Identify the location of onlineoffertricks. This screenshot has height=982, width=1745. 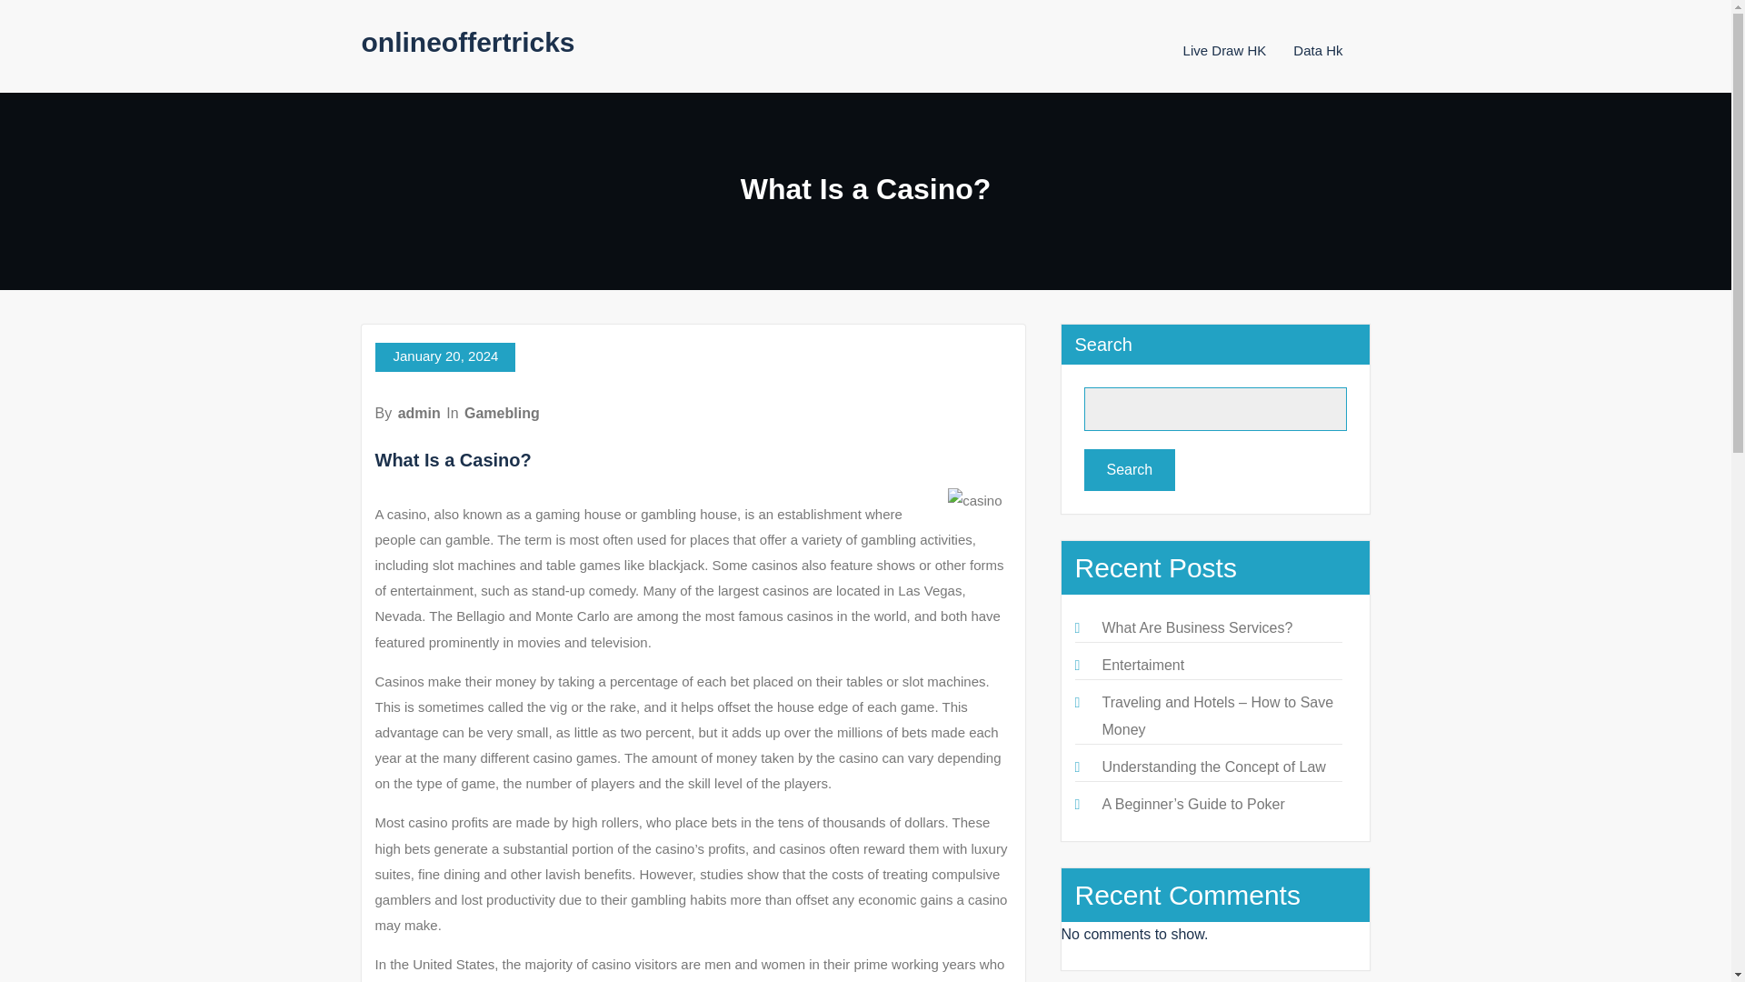
(468, 42).